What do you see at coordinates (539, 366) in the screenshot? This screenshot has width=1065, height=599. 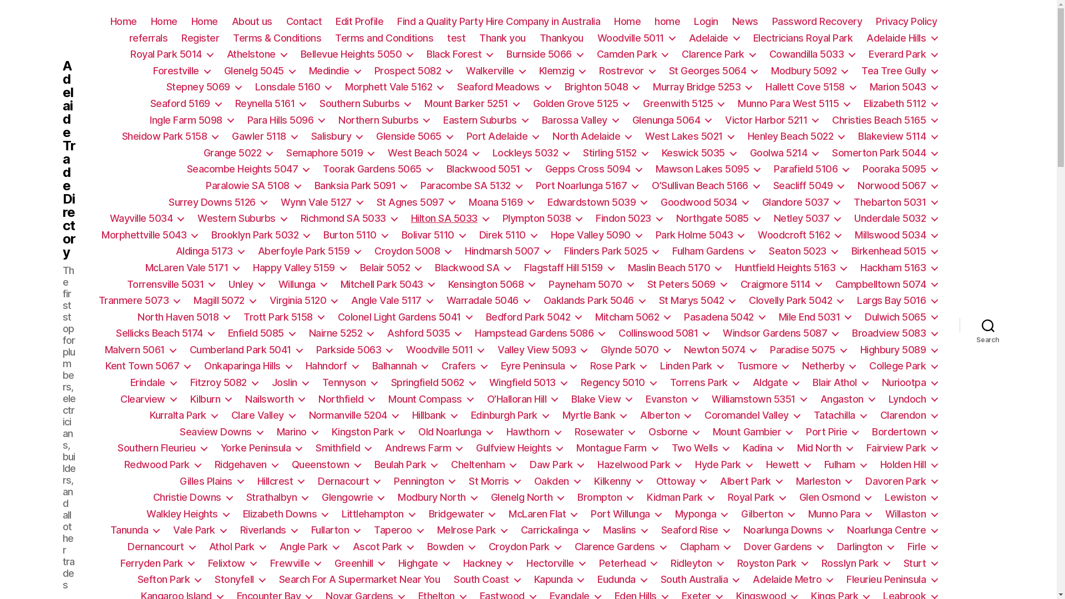 I see `Eyre Peninsula` at bounding box center [539, 366].